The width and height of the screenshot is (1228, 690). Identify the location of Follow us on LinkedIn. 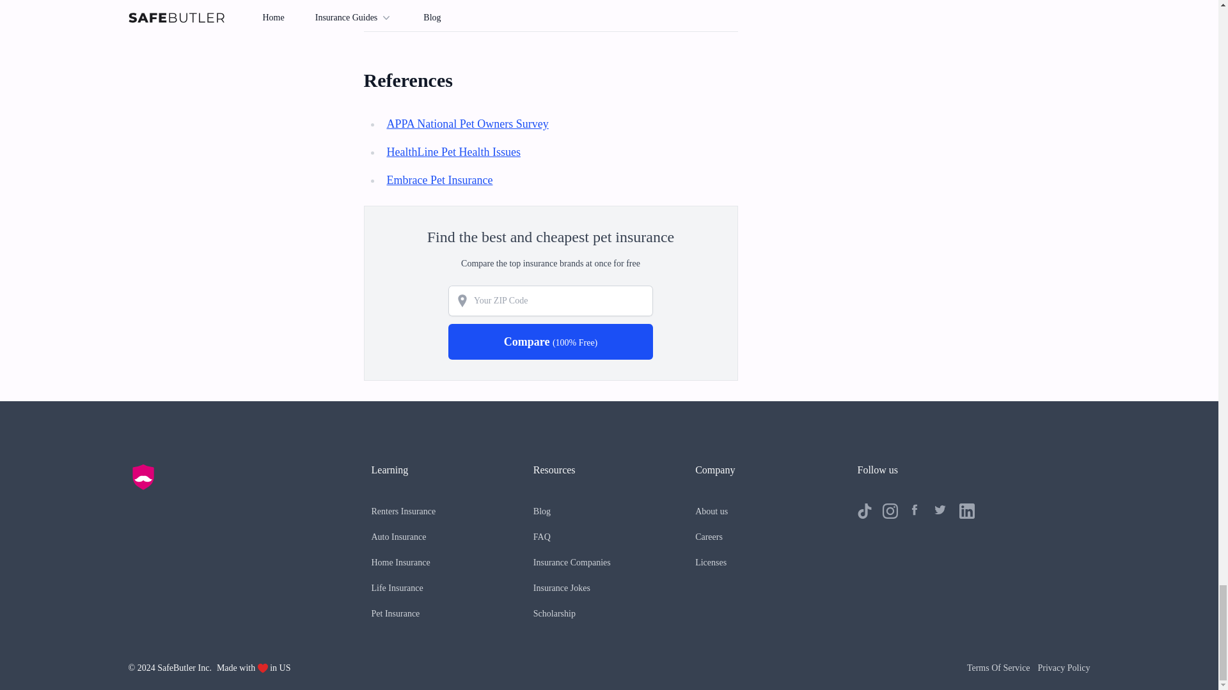
(967, 511).